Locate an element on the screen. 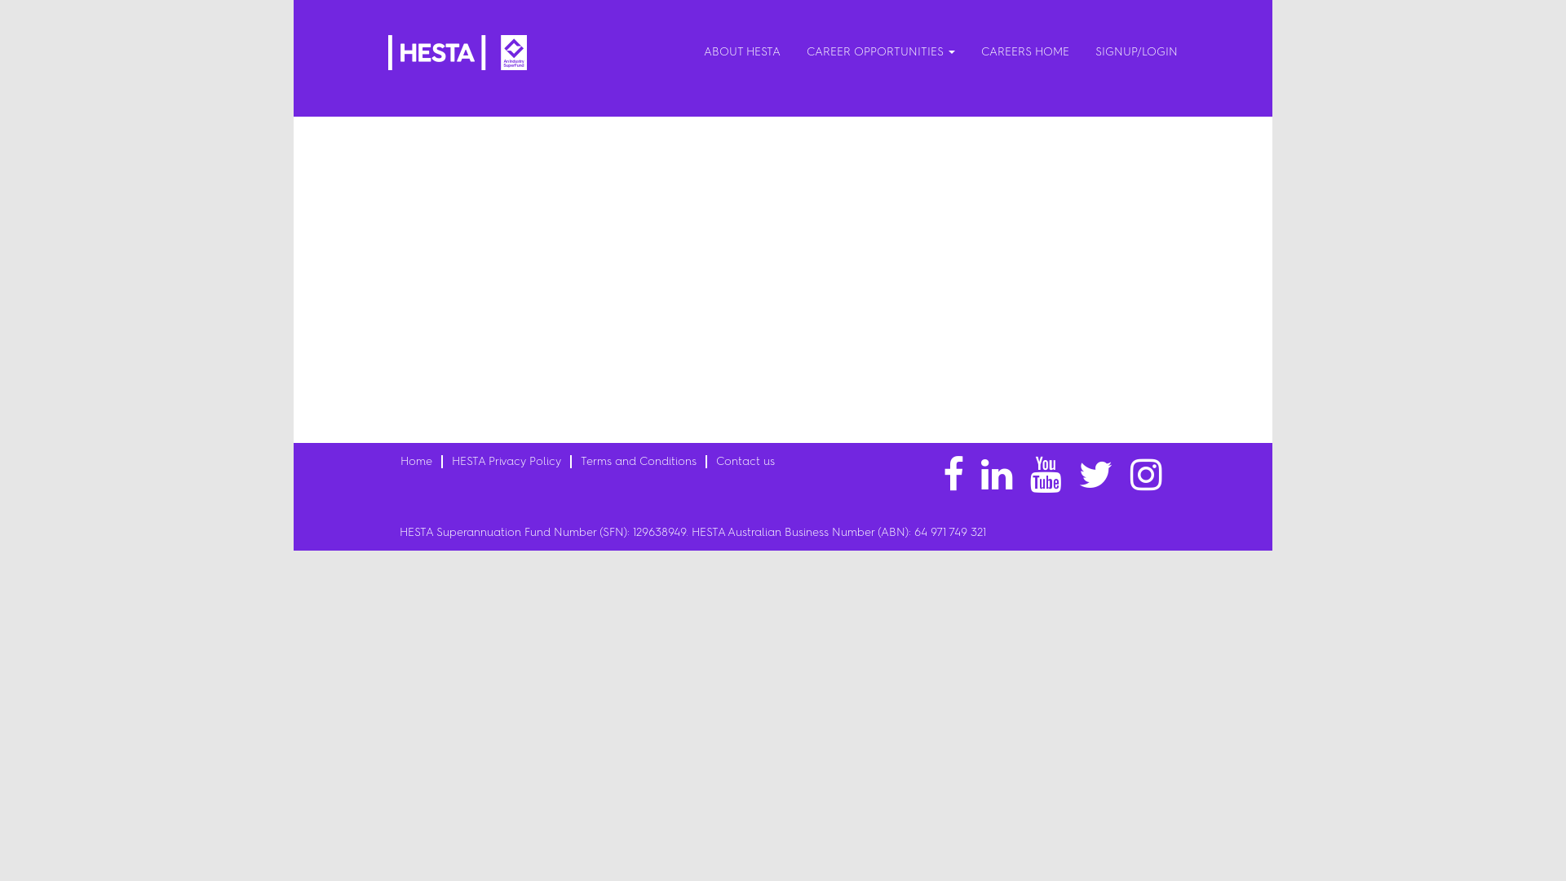 The height and width of the screenshot is (881, 1566). HESTA Logo is located at coordinates (458, 52).